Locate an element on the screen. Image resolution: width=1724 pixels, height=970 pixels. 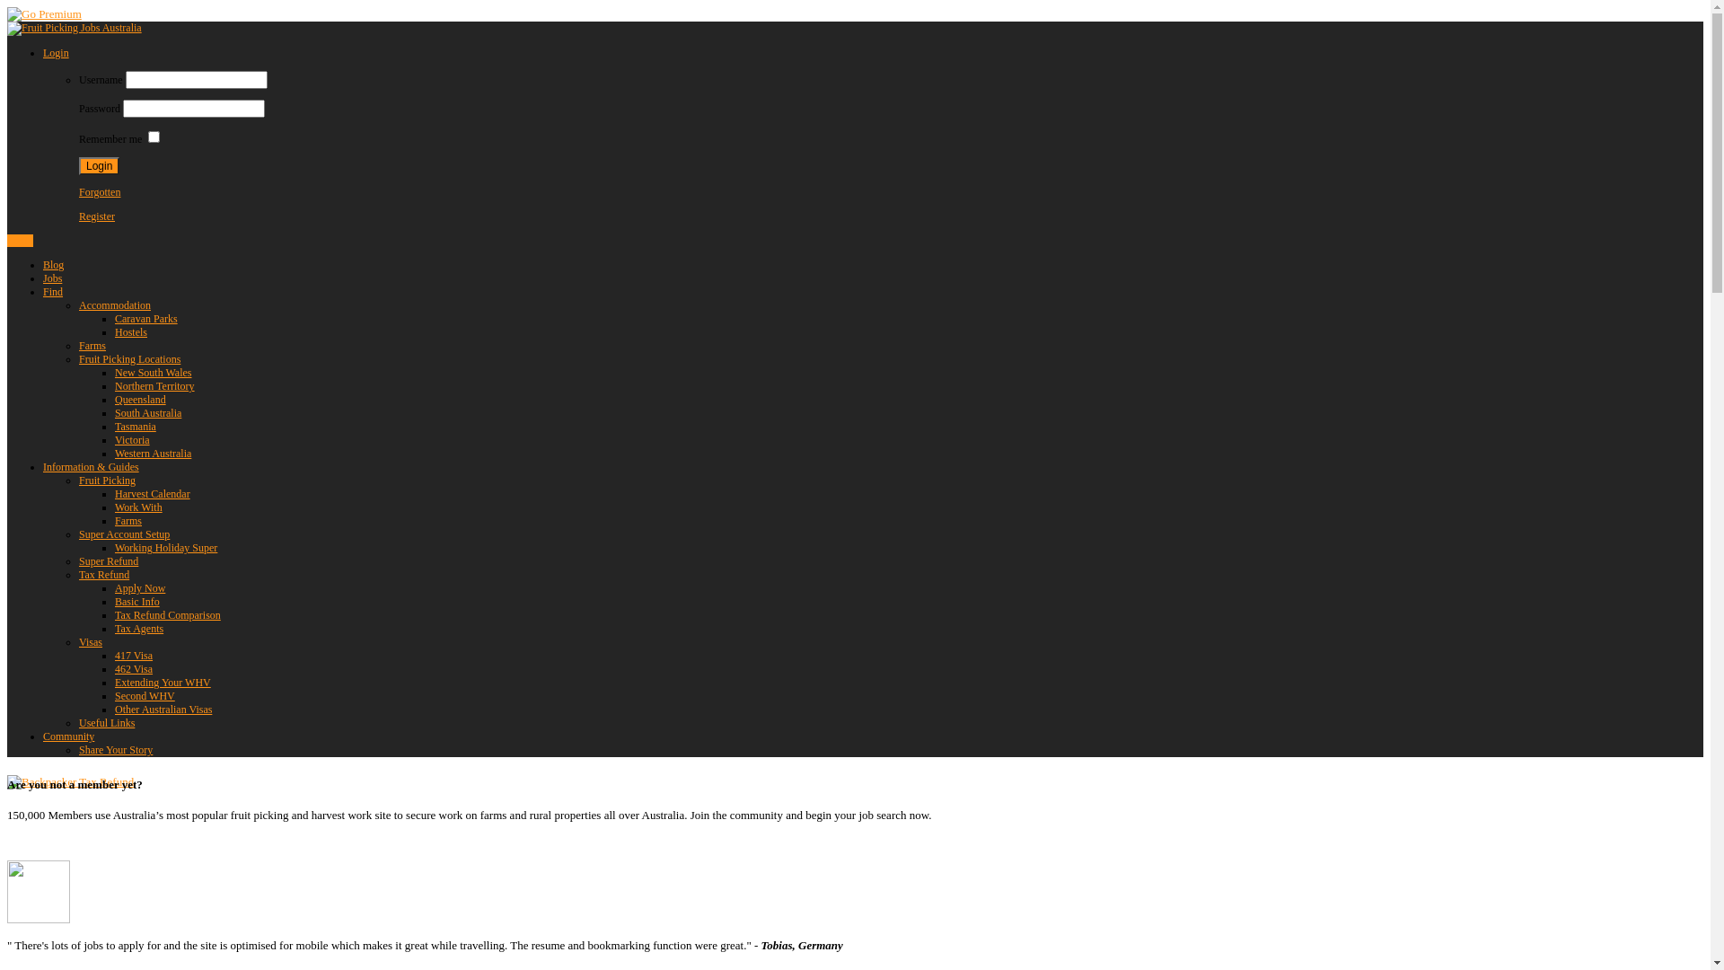
Login is located at coordinates (20, 241).